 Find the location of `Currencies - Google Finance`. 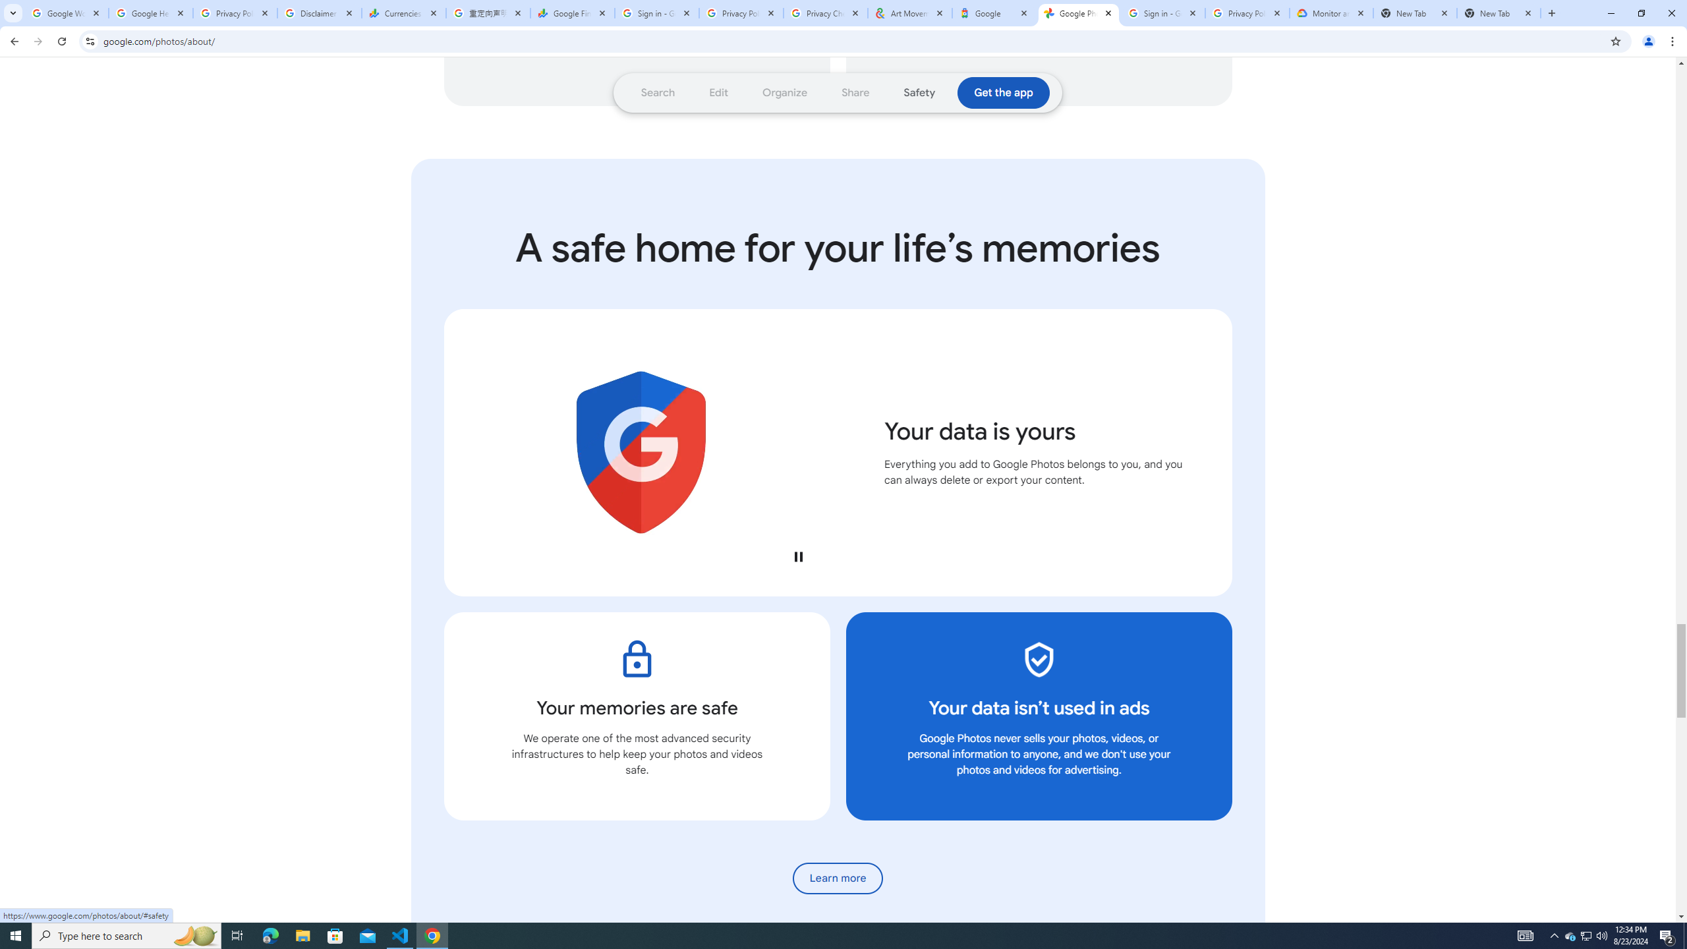

Currencies - Google Finance is located at coordinates (404, 13).